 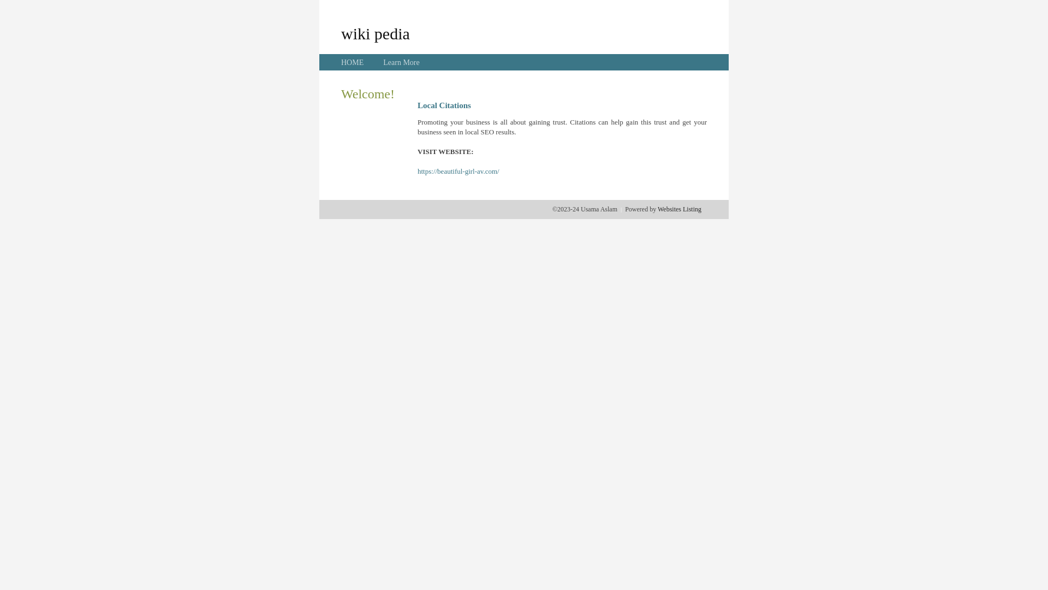 I want to click on https://beautiful-girl-av.com/, so click(x=458, y=172).